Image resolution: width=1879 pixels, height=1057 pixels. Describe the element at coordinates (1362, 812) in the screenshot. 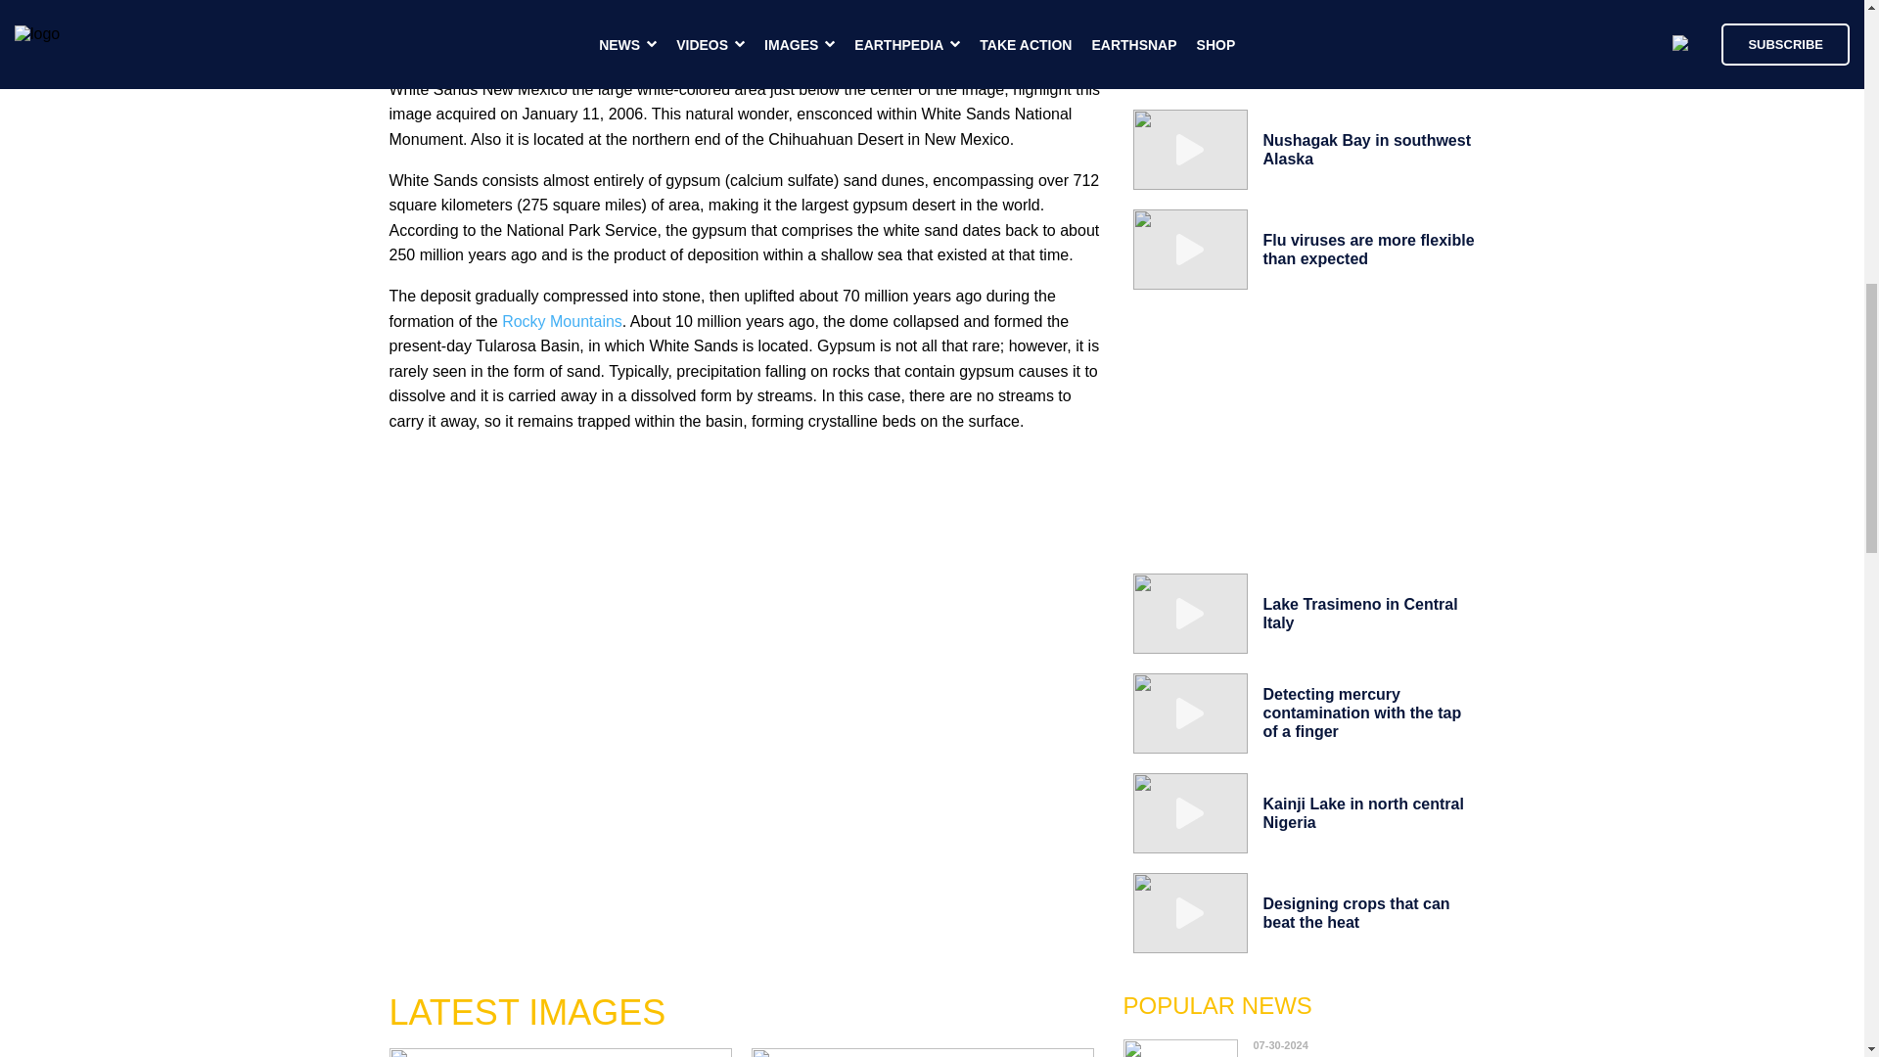

I see `Kainji Lake in north central Nigeria` at that location.